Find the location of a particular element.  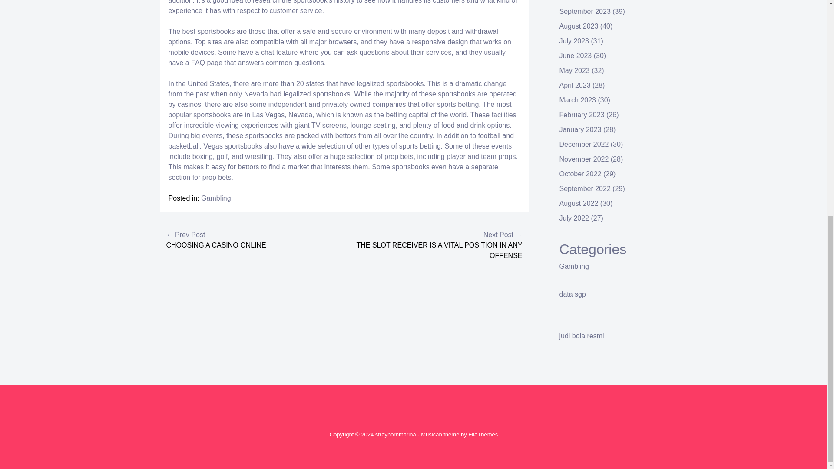

October 2023 is located at coordinates (580, 0).